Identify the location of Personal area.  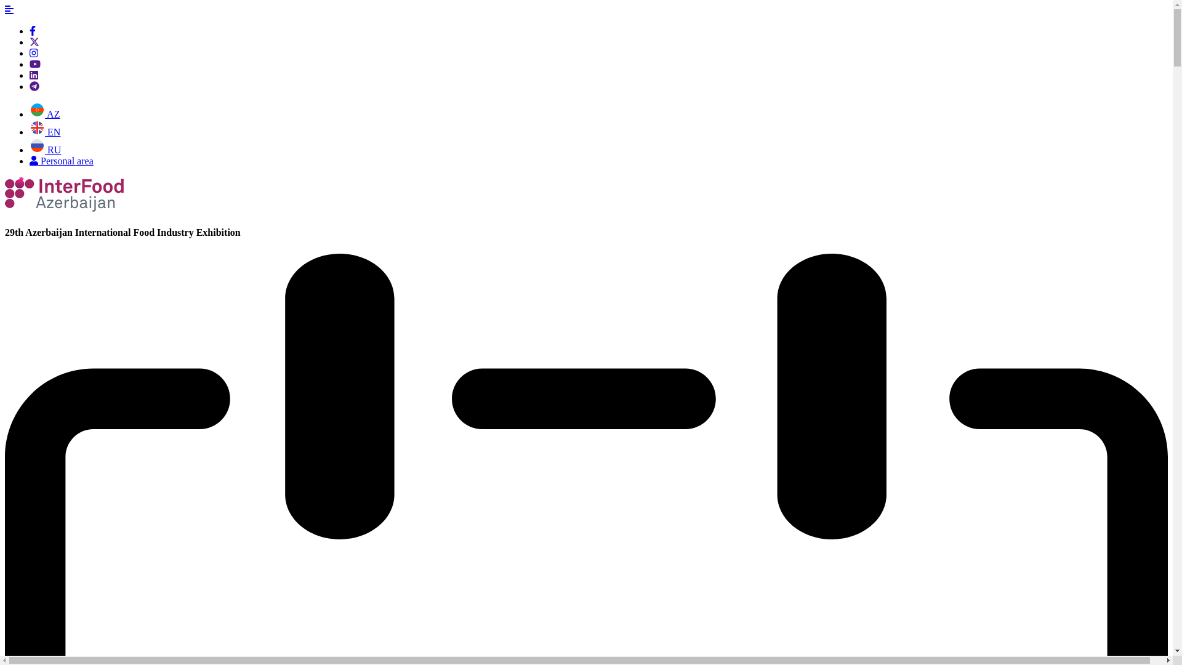
(62, 161).